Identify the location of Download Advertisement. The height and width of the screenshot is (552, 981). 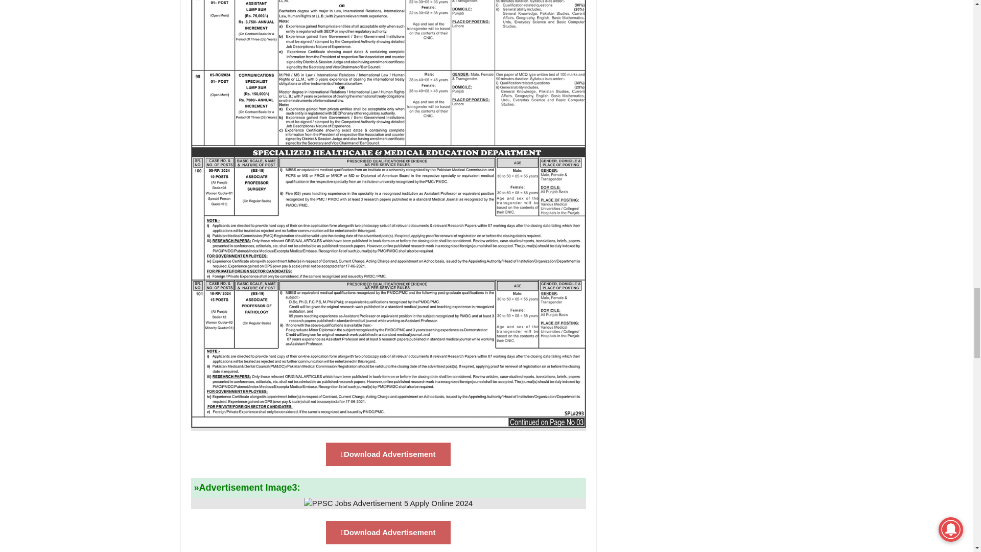
(388, 454).